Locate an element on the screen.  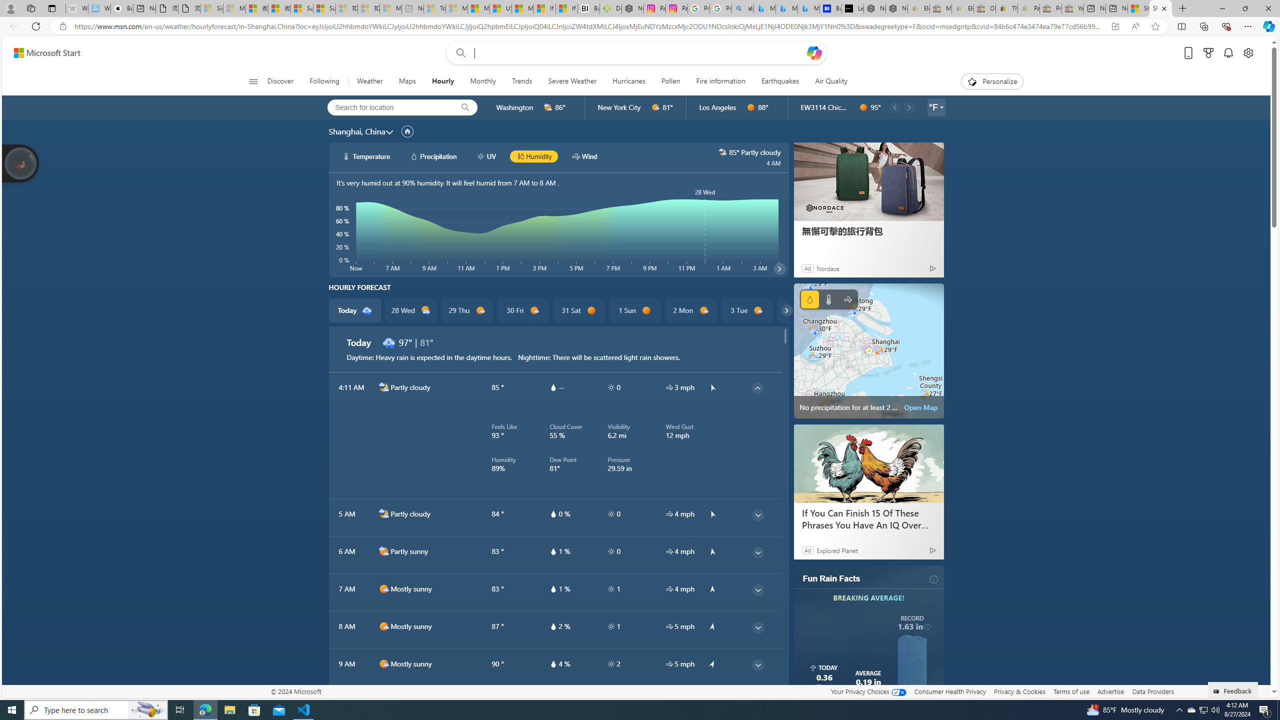
d2100 is located at coordinates (425, 310).